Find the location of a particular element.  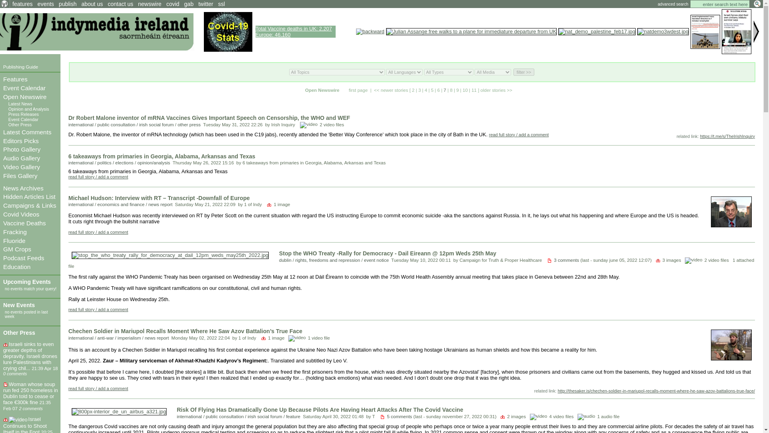

backward is located at coordinates (370, 32).